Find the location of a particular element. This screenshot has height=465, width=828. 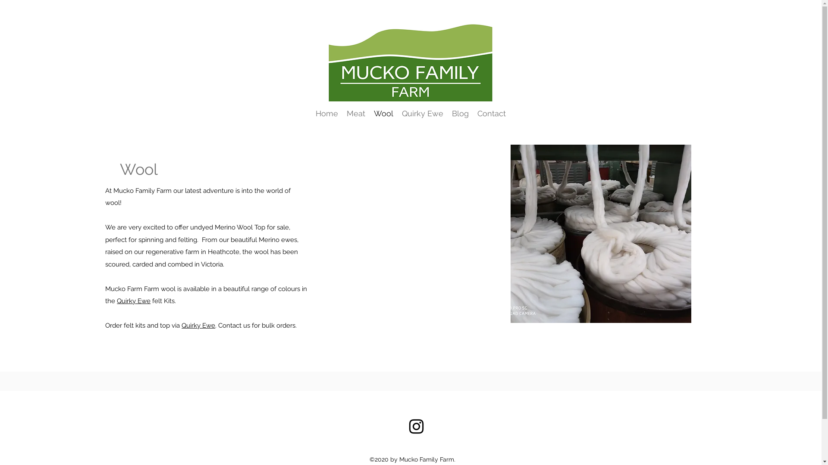

Blog is located at coordinates (461, 114).